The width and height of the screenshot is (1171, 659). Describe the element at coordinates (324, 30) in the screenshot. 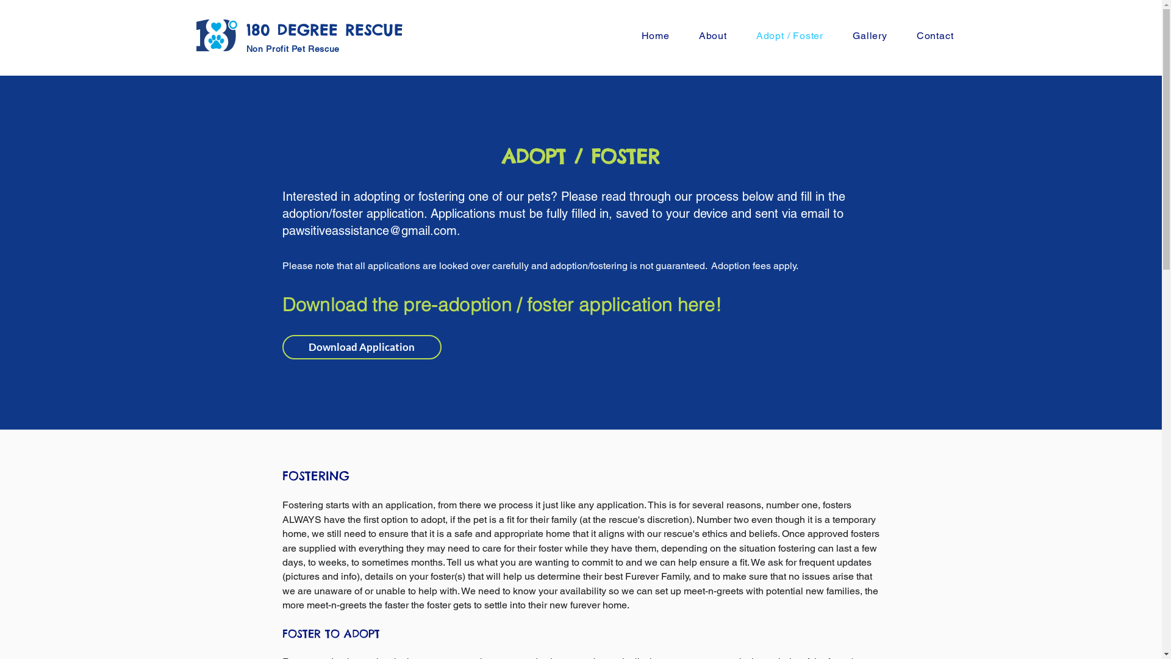

I see `180 DEGREE RESCUE` at that location.